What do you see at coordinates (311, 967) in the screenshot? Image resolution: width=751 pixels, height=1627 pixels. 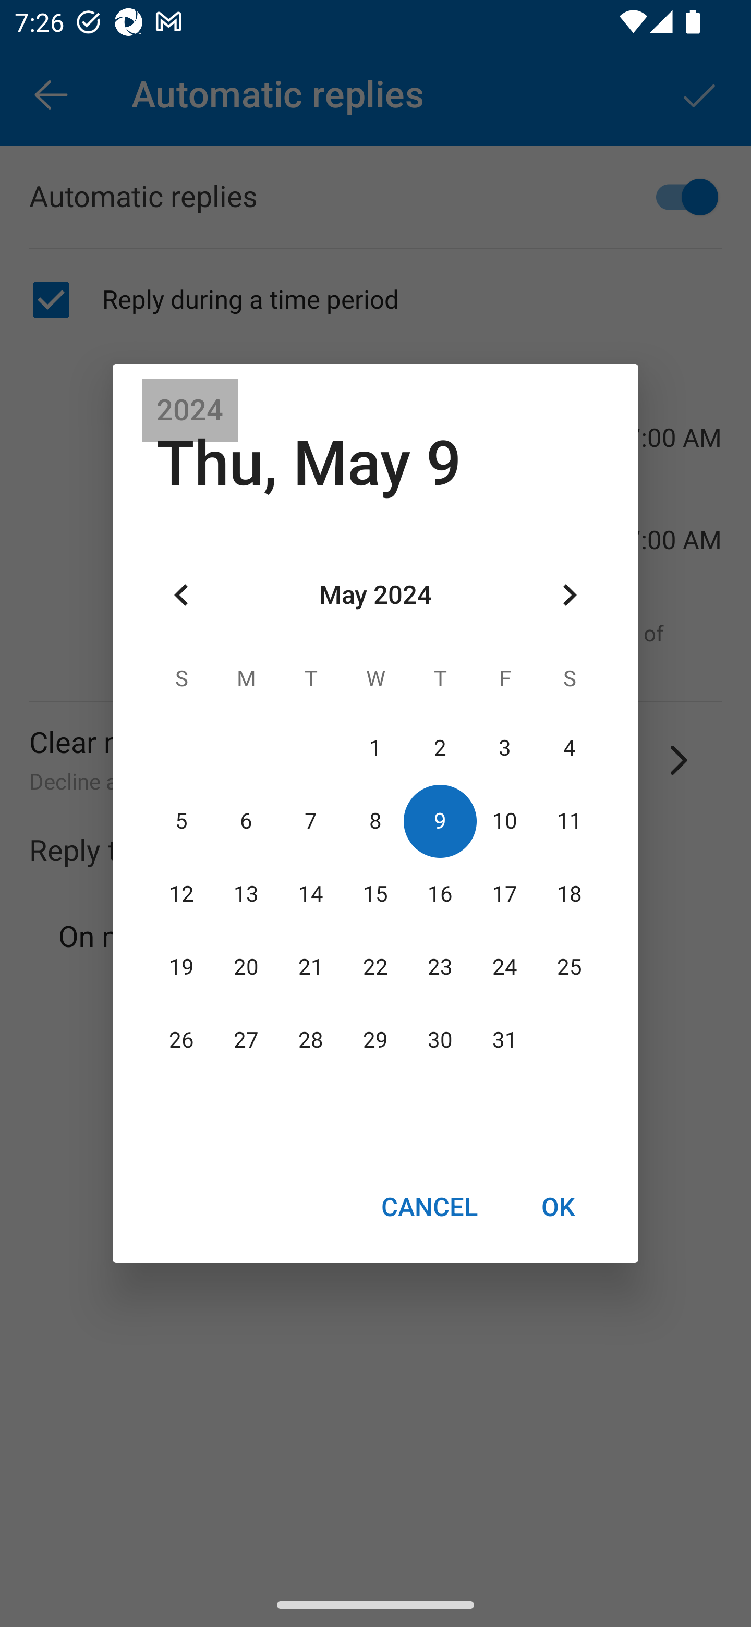 I see `21 21 May 2024` at bounding box center [311, 967].